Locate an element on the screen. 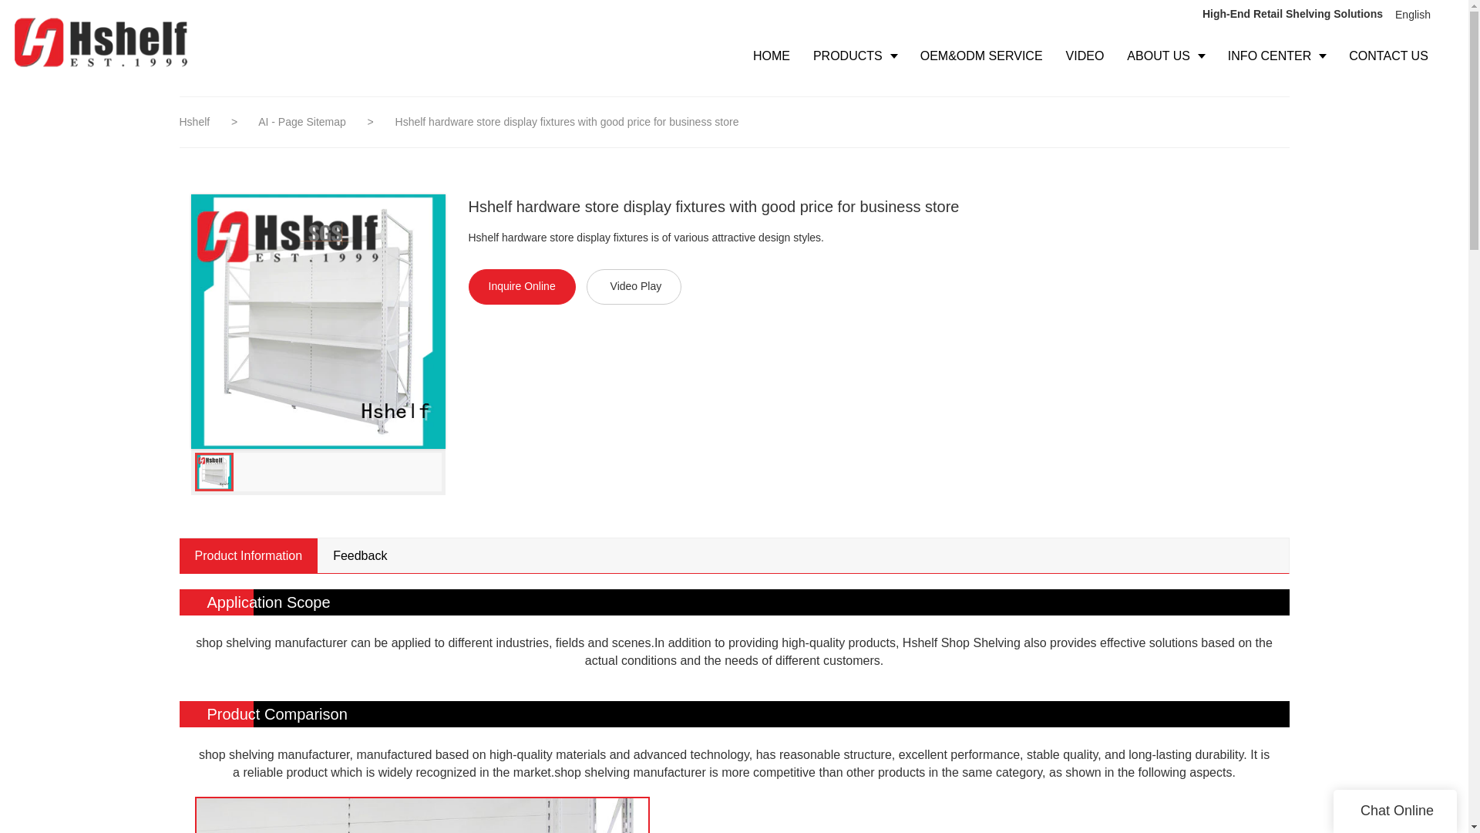 This screenshot has height=833, width=1480. CONTACT US is located at coordinates (1389, 56).